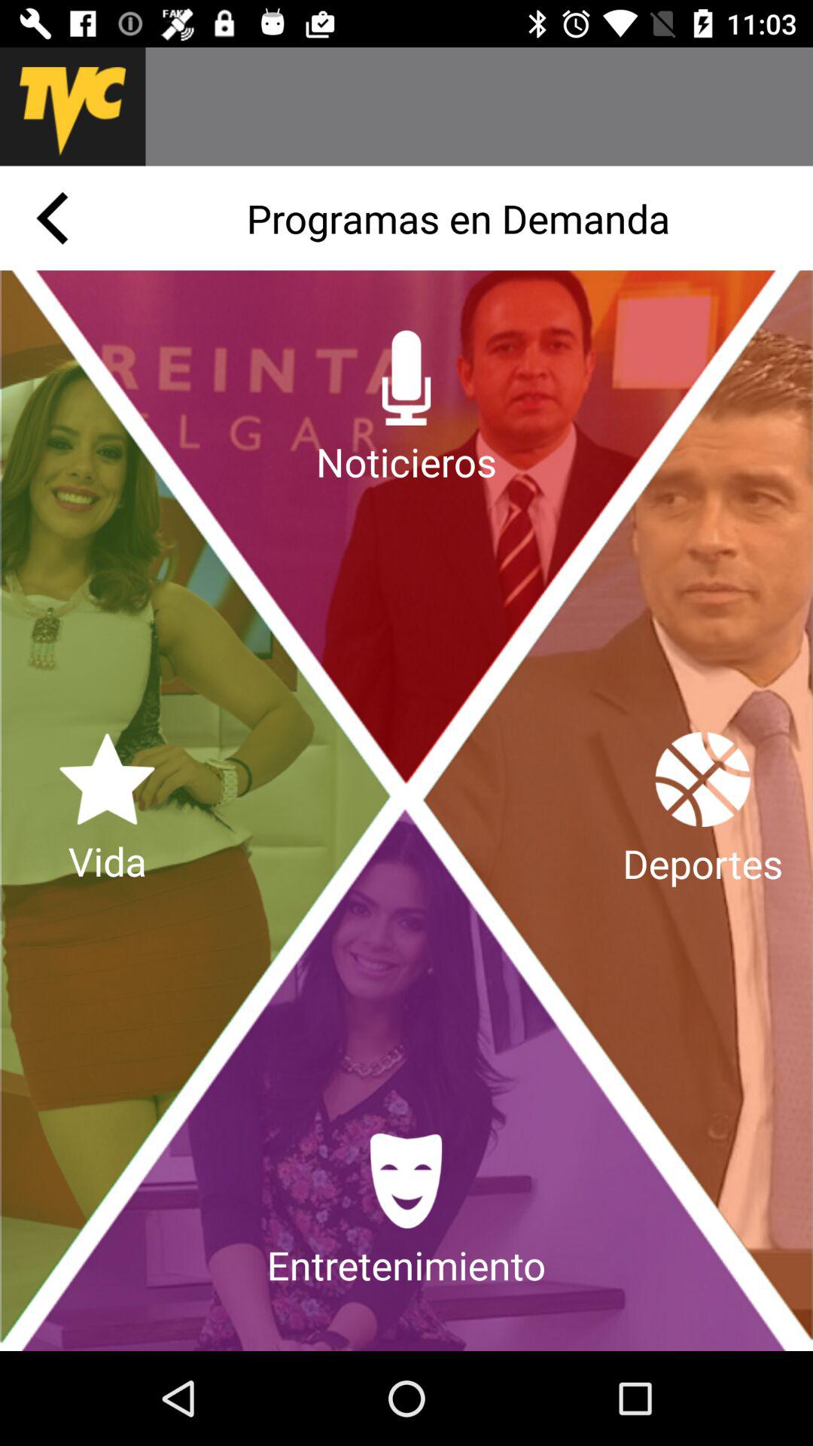 Image resolution: width=813 pixels, height=1446 pixels. Describe the element at coordinates (107, 810) in the screenshot. I see `turn on app to the left of the deportes item` at that location.